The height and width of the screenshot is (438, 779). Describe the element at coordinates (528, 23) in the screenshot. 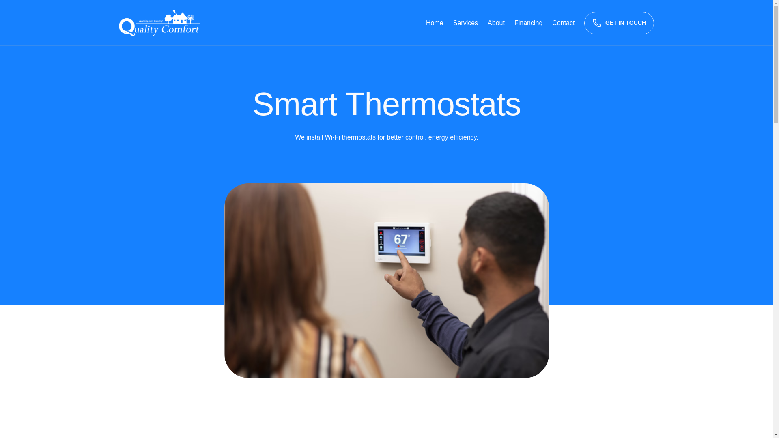

I see `Financing` at that location.